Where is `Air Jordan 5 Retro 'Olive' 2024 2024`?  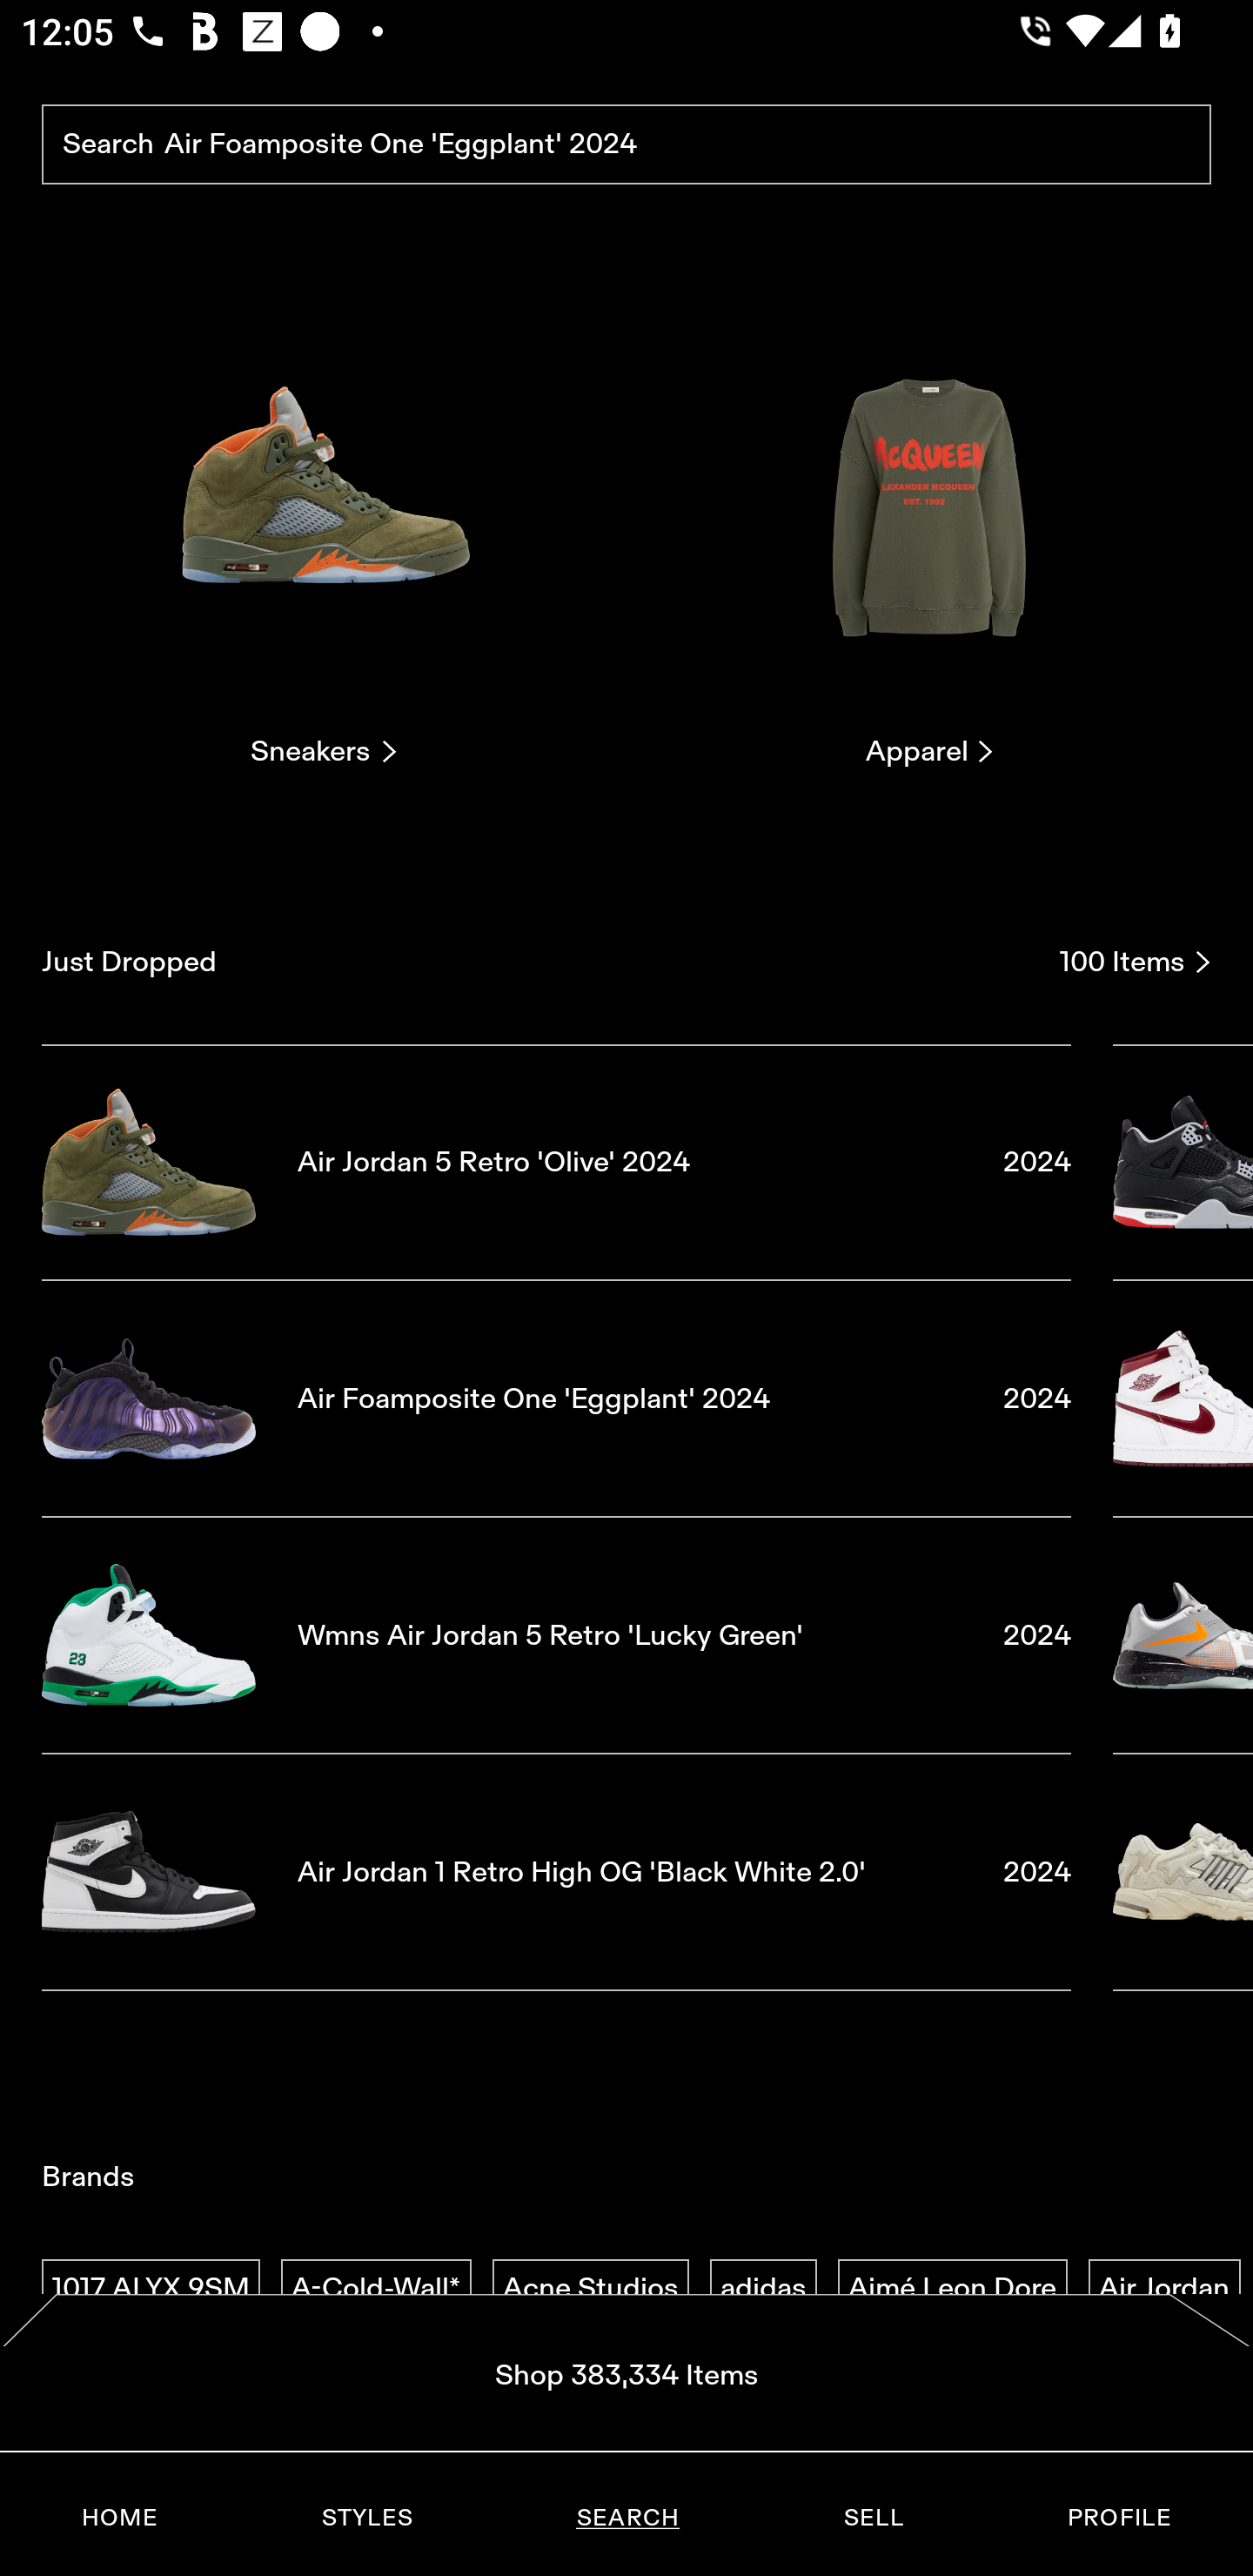
Air Jordan 5 Retro 'Olive' 2024 2024 is located at coordinates (556, 1161).